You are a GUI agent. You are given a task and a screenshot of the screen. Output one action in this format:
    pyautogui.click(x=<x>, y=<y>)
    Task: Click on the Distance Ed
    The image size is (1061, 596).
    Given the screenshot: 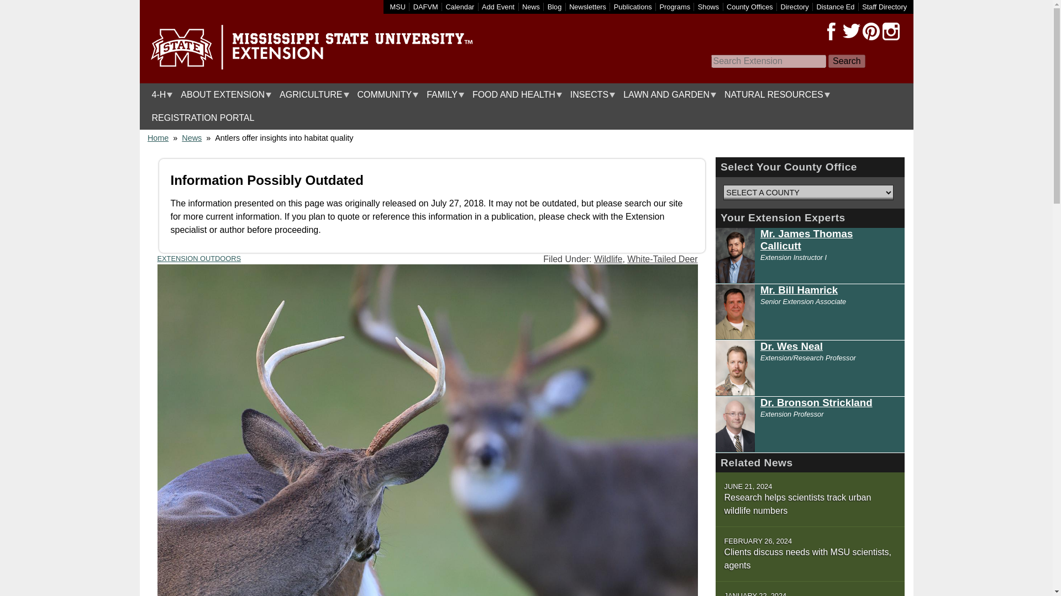 What is the action you would take?
    pyautogui.click(x=834, y=7)
    